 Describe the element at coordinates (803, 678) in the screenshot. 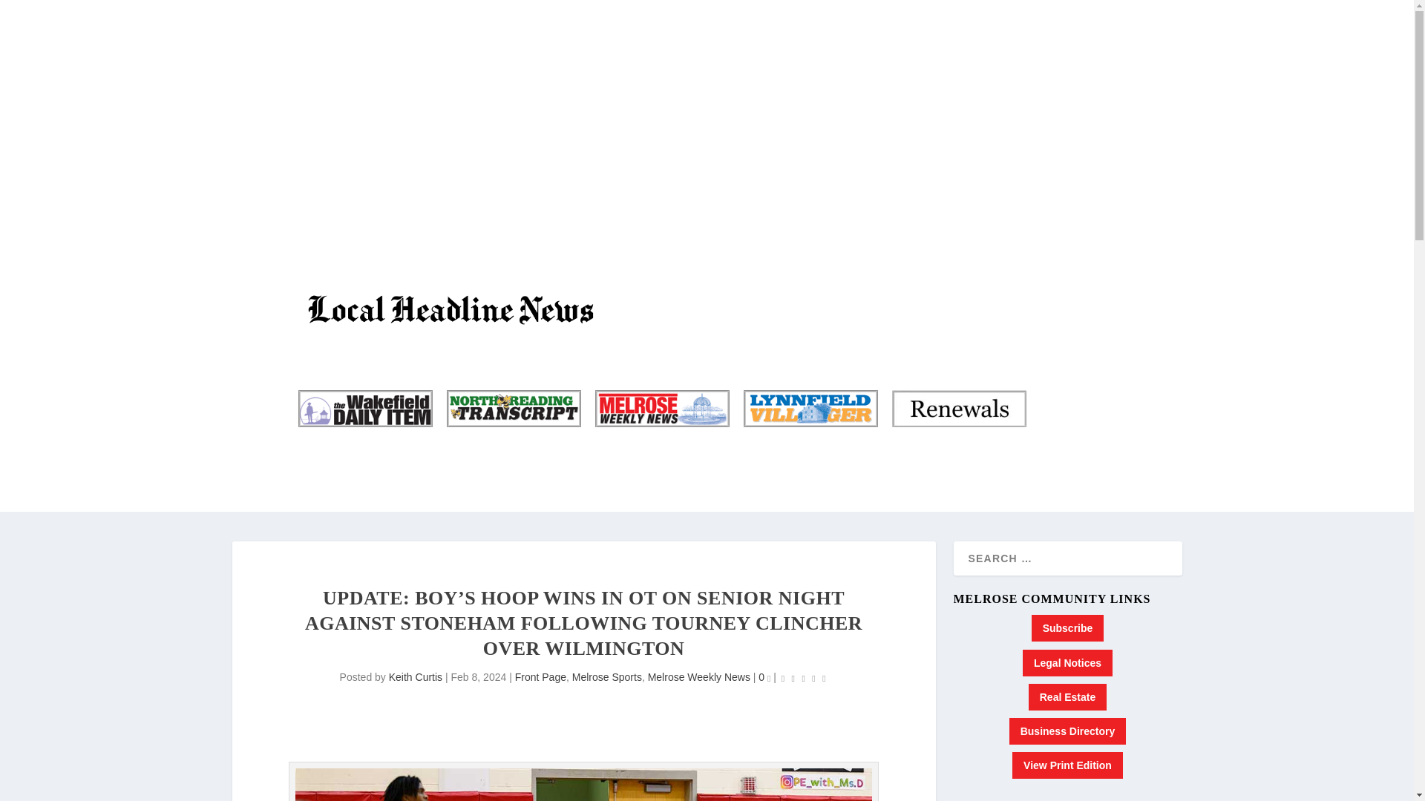

I see `Rating: 0.00` at that location.